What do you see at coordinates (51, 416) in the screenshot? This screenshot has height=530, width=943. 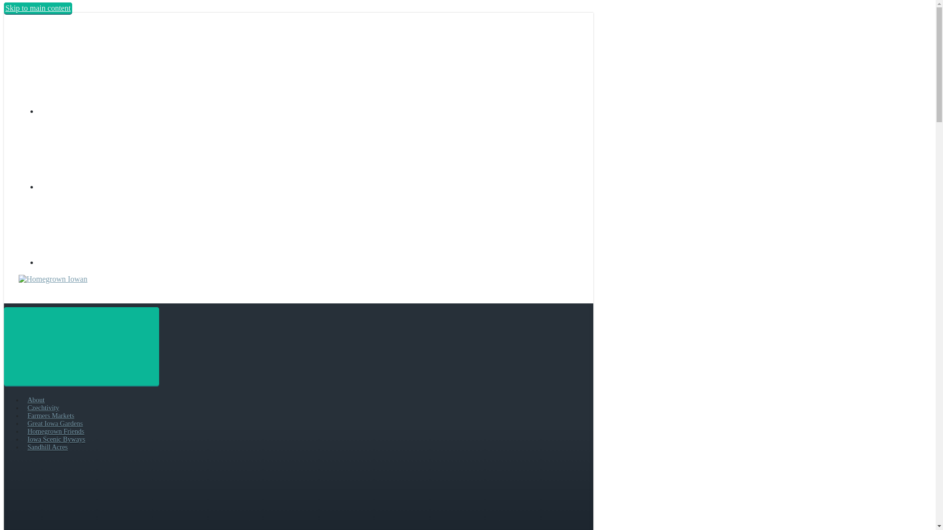 I see `Farmers Markets` at bounding box center [51, 416].